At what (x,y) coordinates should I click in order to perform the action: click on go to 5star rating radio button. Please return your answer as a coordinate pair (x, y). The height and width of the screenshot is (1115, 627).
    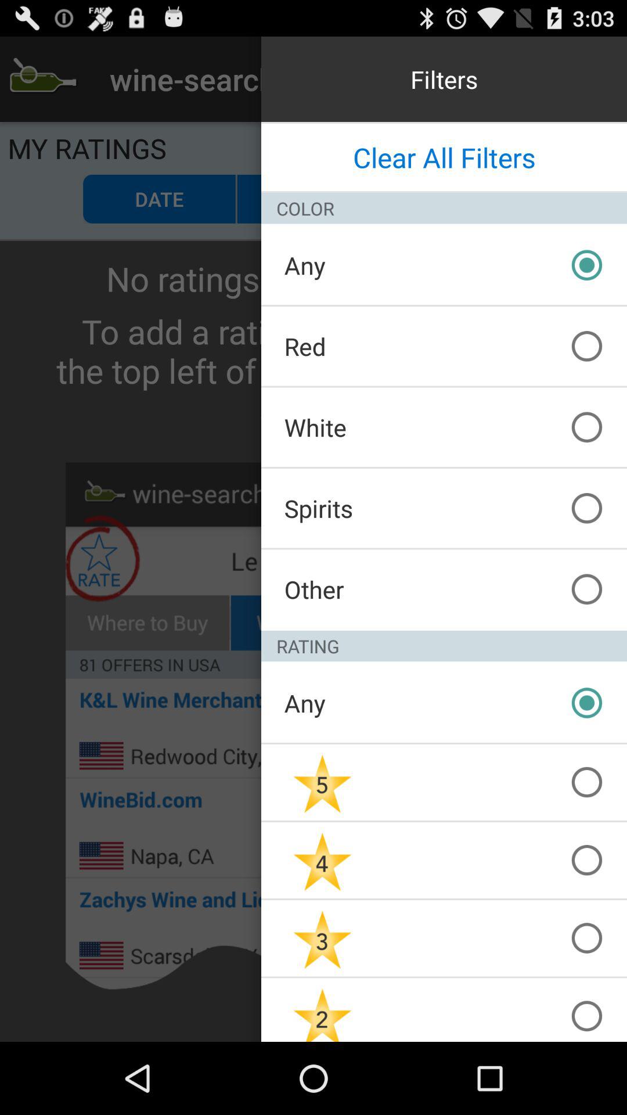
    Looking at the image, I should click on (323, 783).